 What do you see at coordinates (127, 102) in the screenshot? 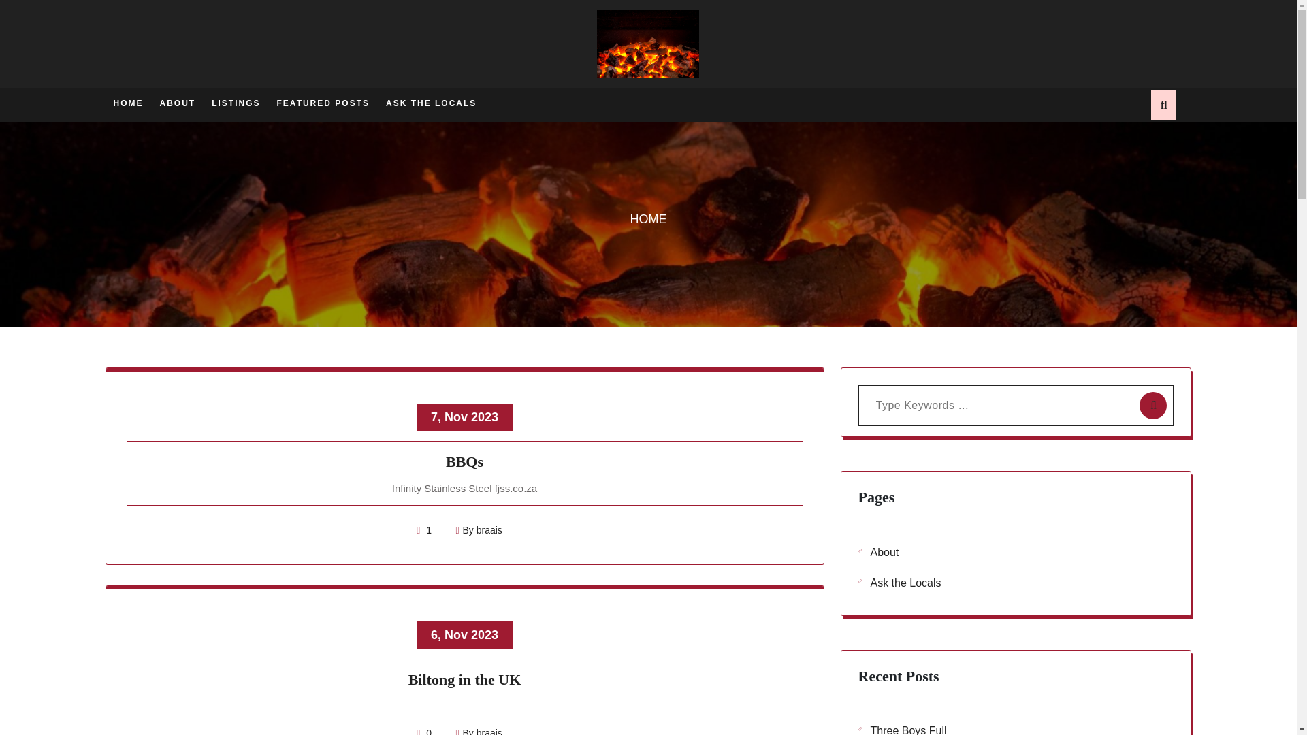
I see `HOME` at bounding box center [127, 102].